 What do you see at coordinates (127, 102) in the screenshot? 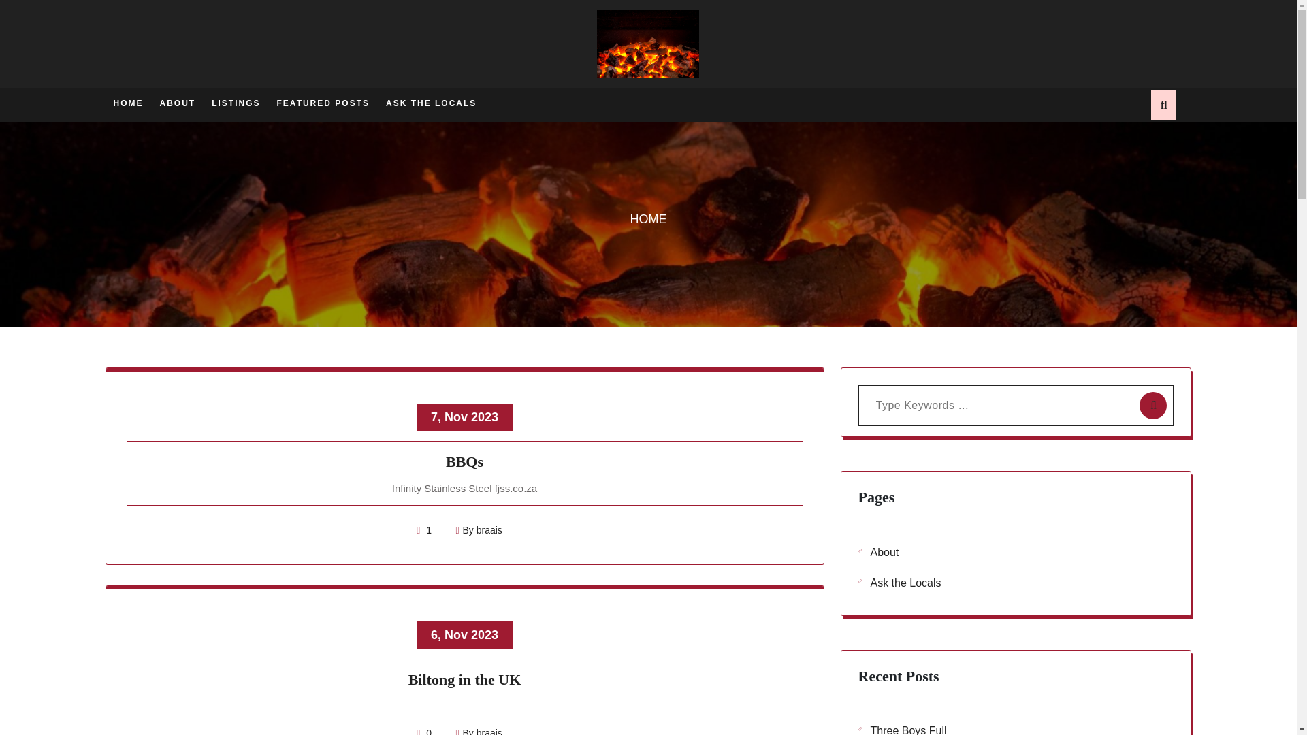
I see `HOME` at bounding box center [127, 102].